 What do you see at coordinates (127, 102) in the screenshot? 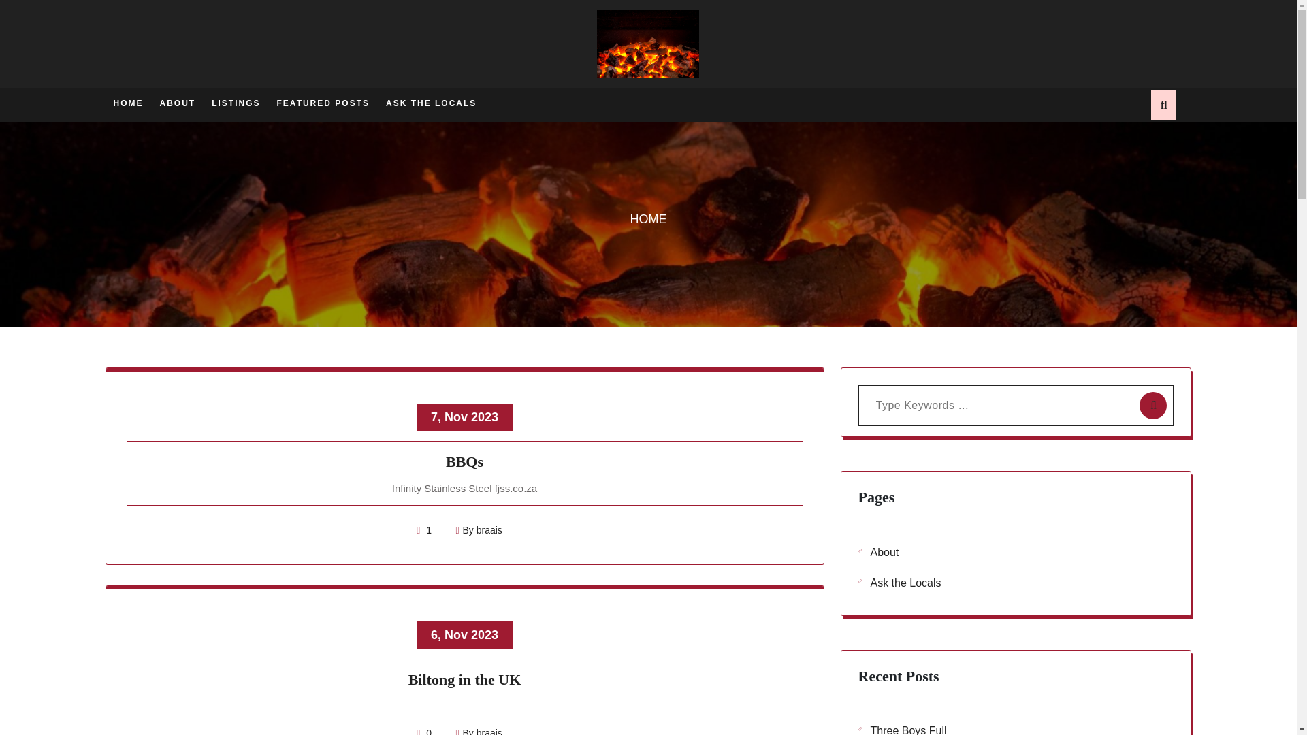
I see `HOME` at bounding box center [127, 102].